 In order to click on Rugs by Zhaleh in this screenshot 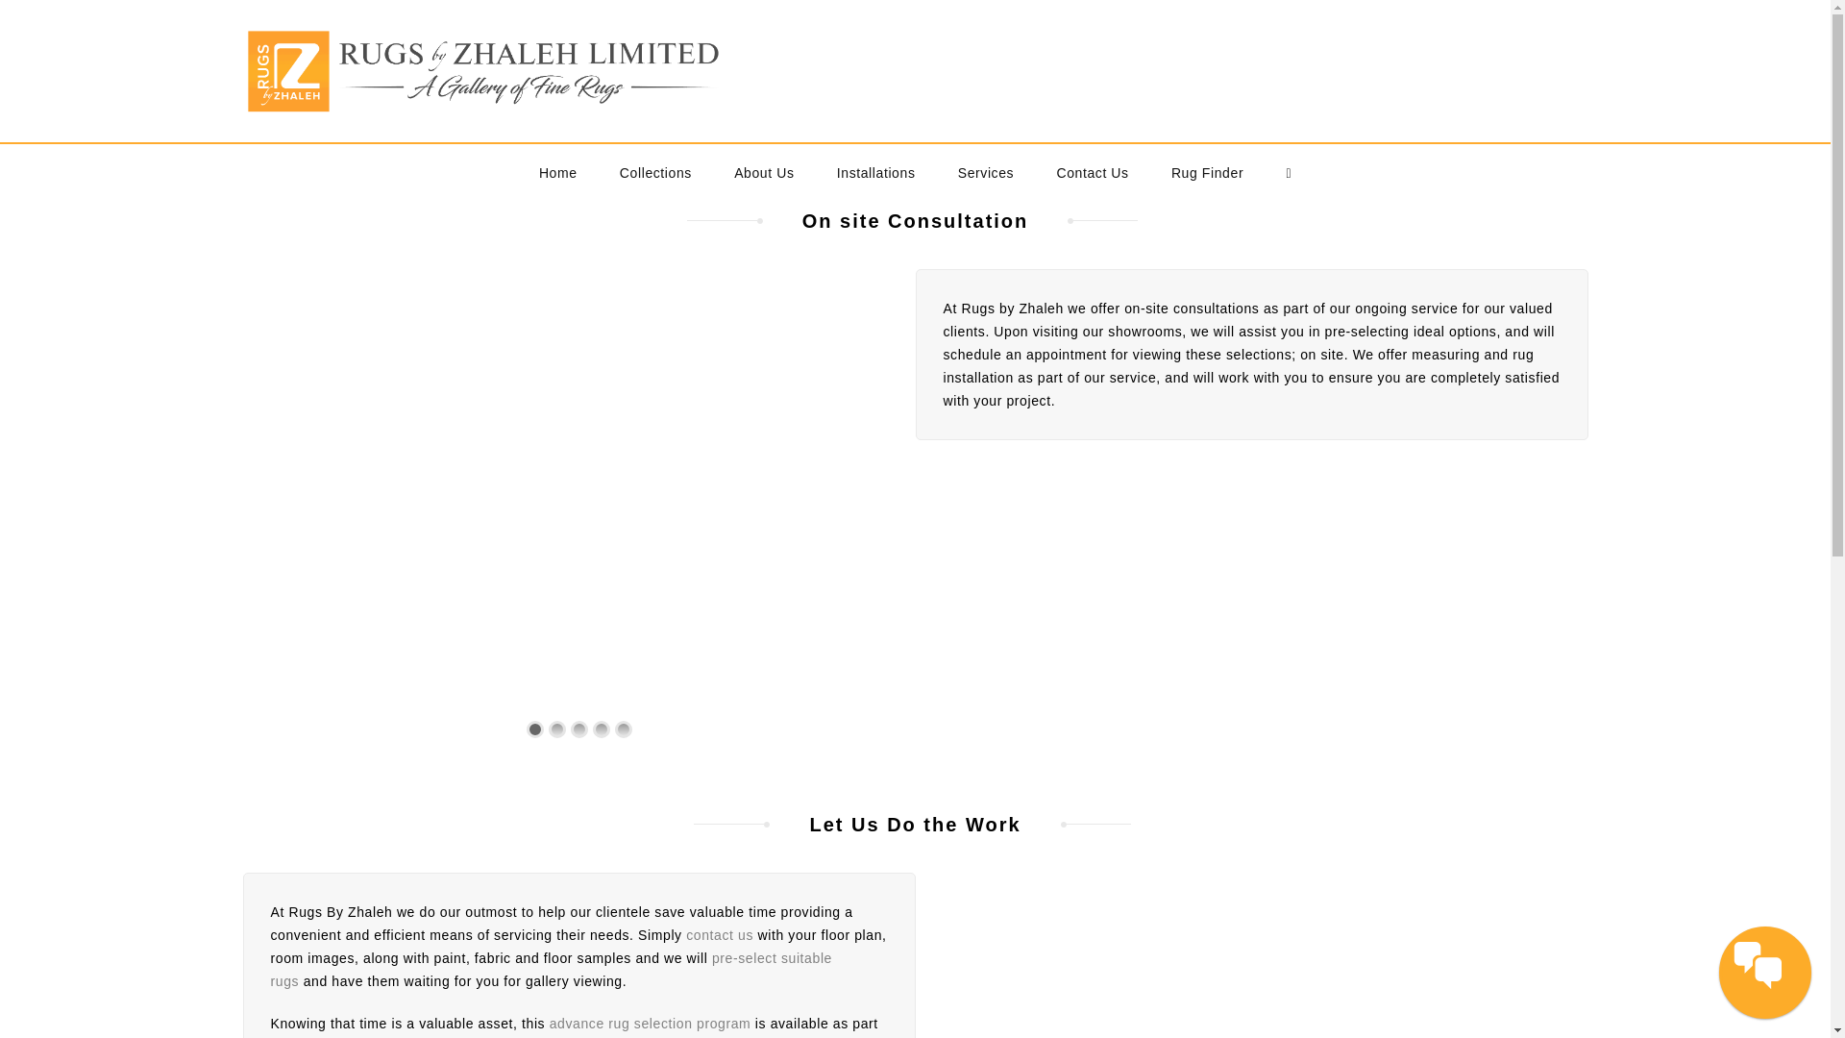, I will do `click(482, 71)`.